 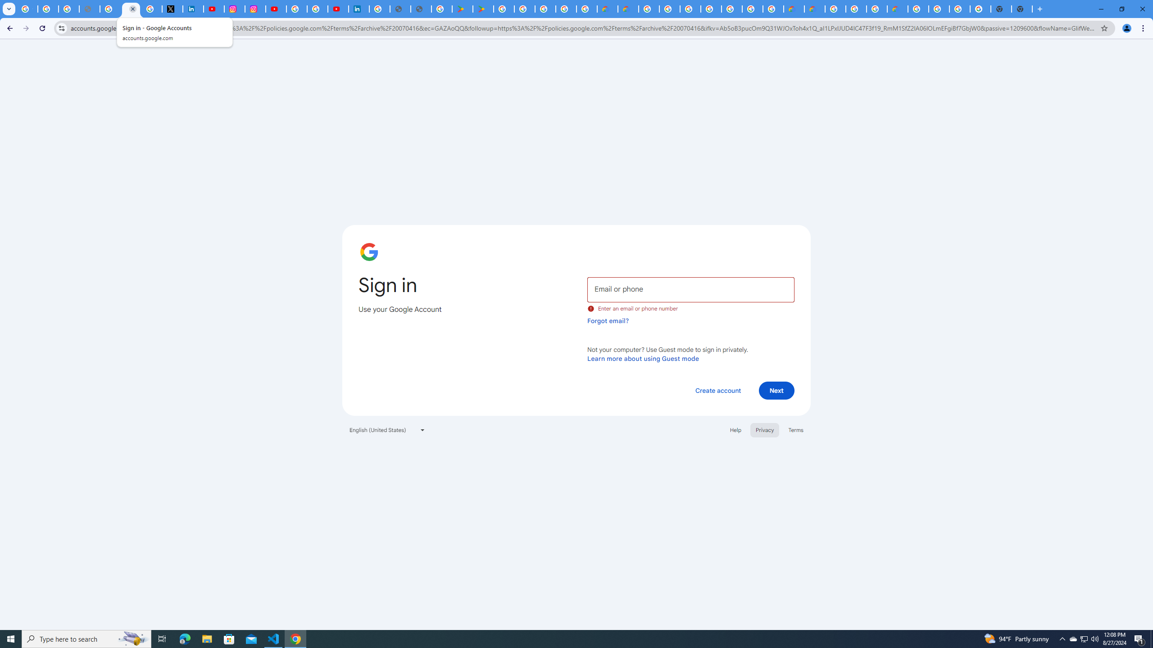 I want to click on Google Cloud Platform, so click(x=918, y=9).